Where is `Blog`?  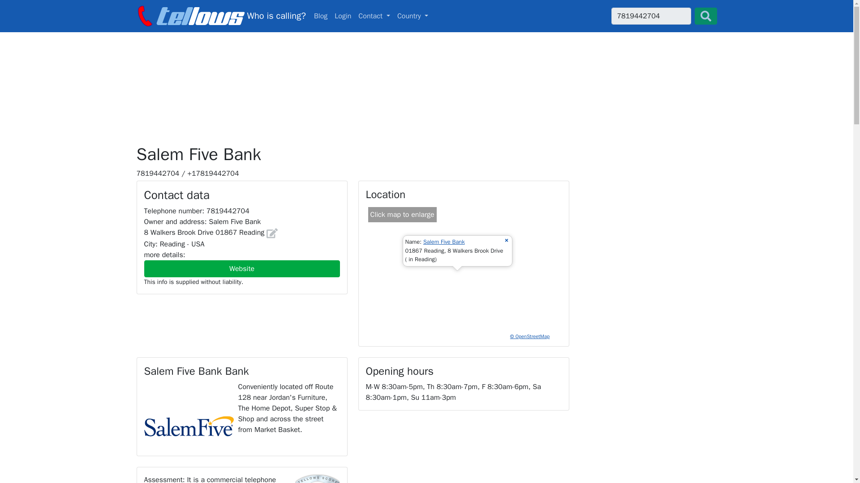 Blog is located at coordinates (321, 16).